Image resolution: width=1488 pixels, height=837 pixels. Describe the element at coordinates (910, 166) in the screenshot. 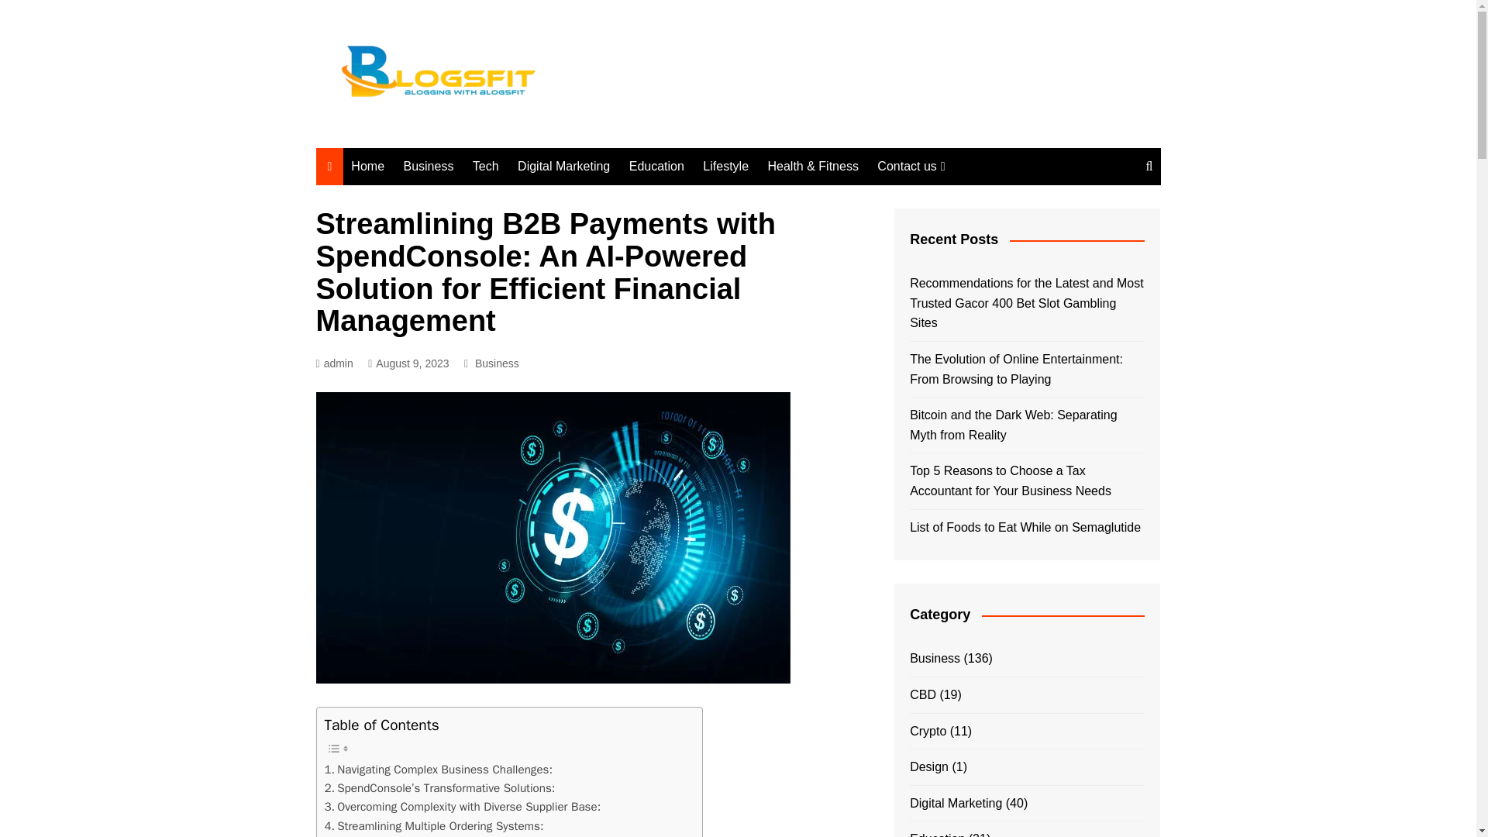

I see `Contact us` at that location.